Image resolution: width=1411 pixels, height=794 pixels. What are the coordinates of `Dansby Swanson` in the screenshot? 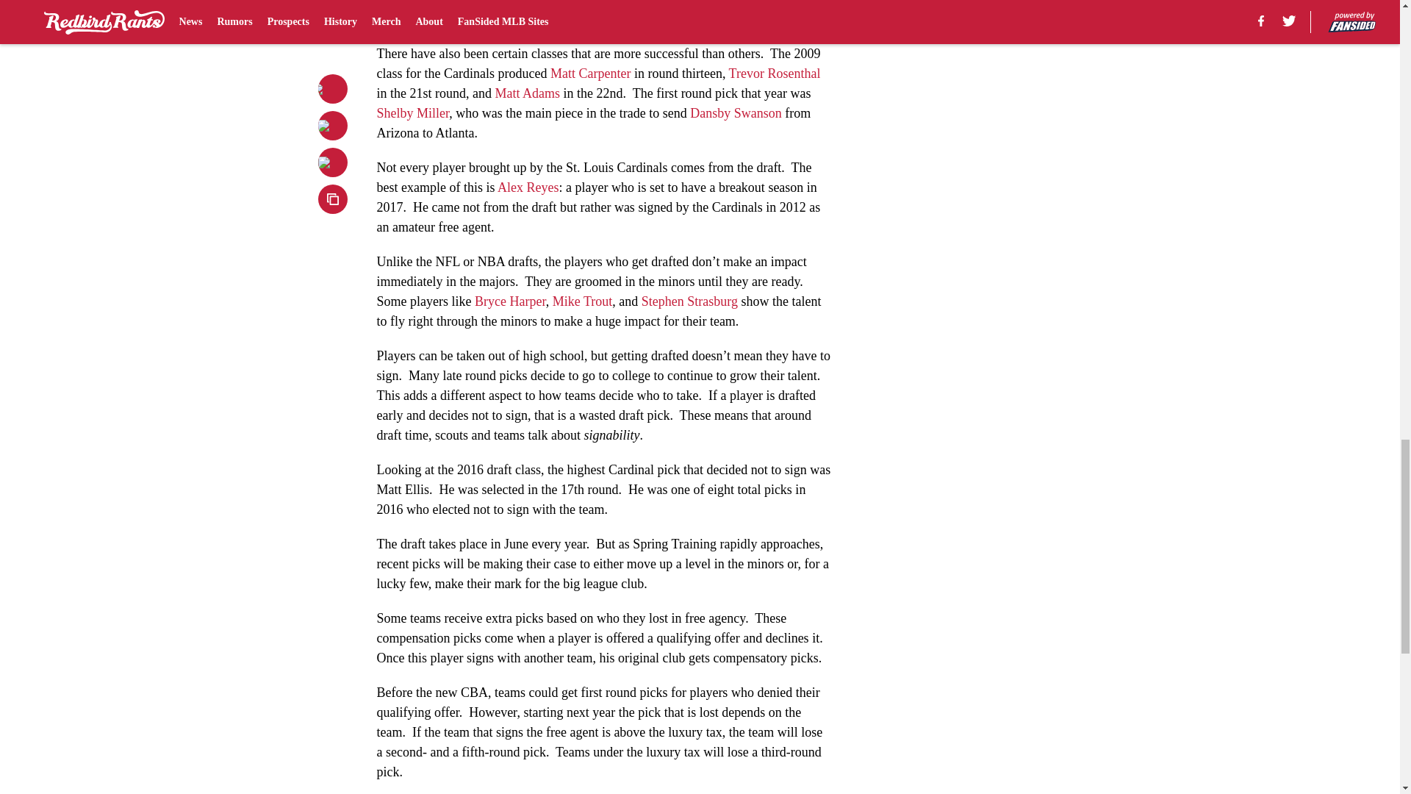 It's located at (735, 113).